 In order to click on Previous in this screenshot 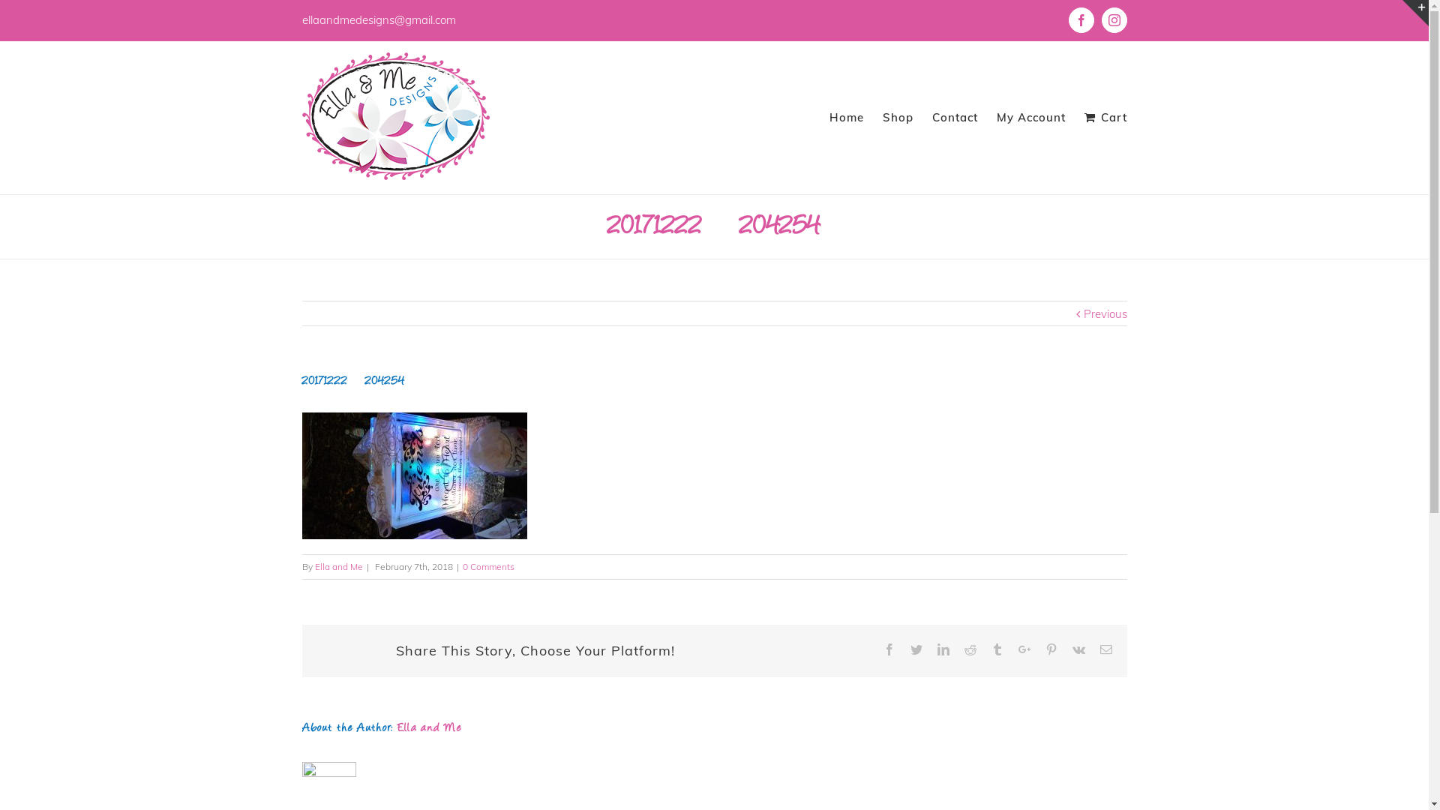, I will do `click(1105, 314)`.